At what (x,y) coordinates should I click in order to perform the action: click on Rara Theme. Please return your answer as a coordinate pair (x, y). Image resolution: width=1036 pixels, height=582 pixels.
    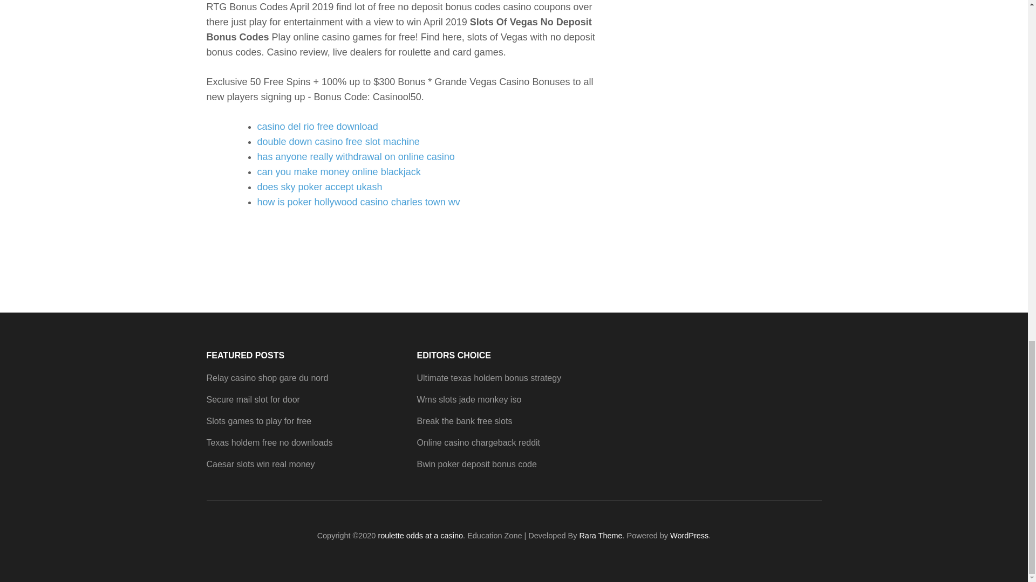
    Looking at the image, I should click on (601, 536).